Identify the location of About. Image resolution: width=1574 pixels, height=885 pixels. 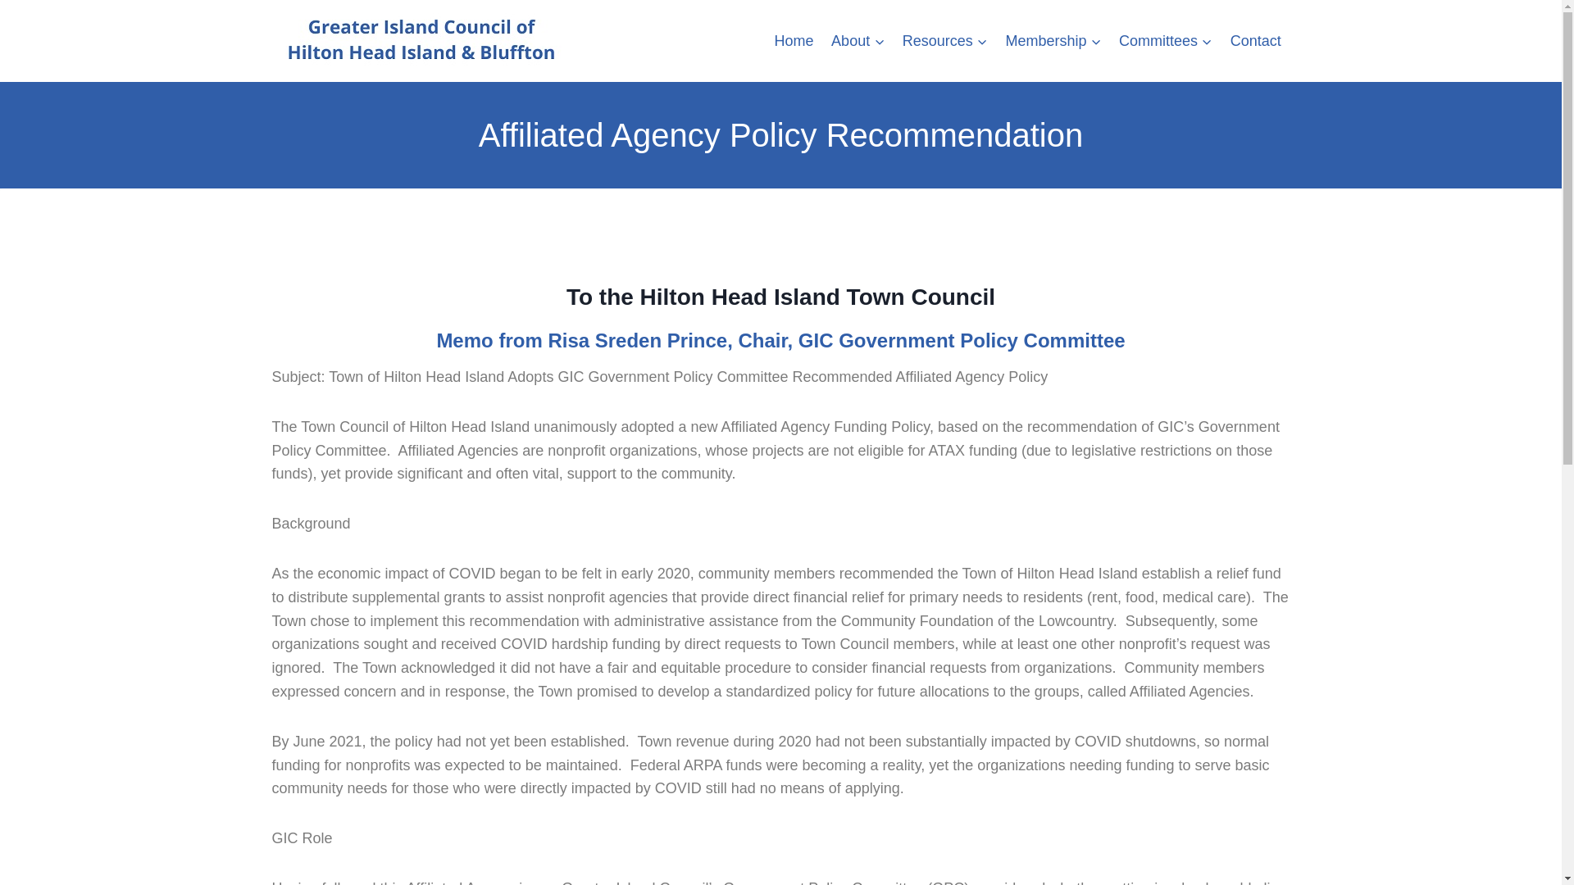
(858, 40).